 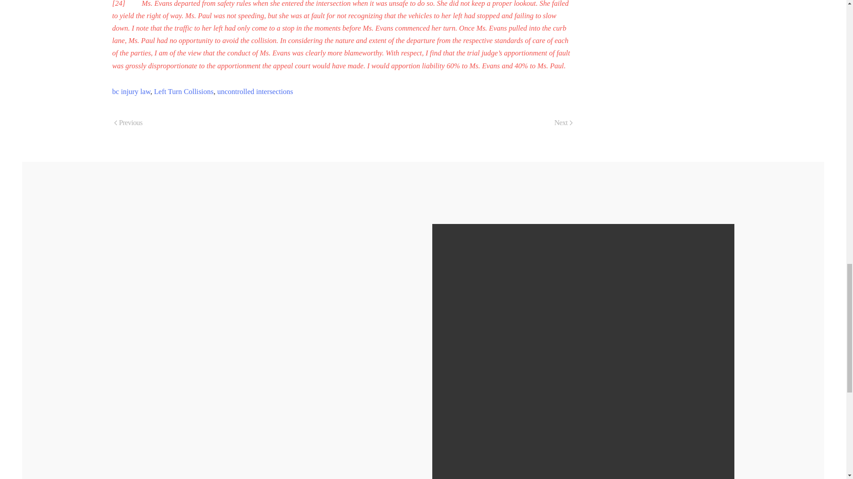 I want to click on Previous, so click(x=128, y=123).